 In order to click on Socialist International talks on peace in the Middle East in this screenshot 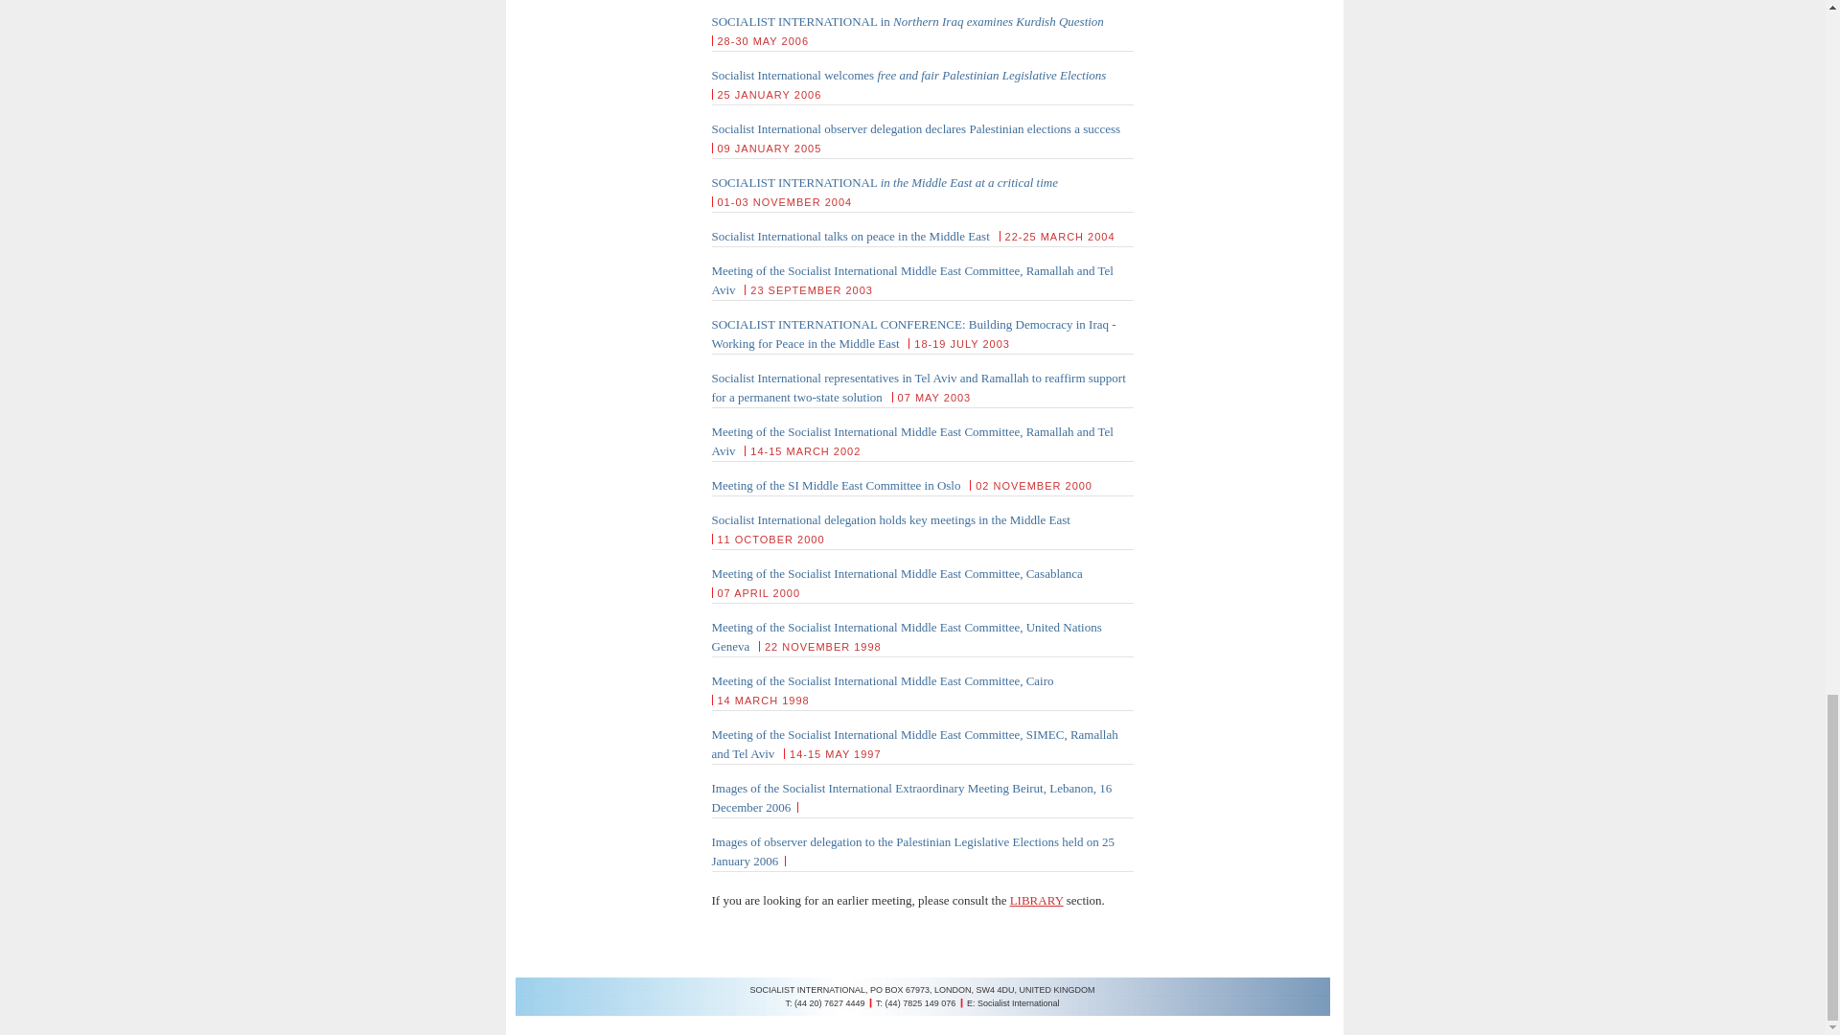, I will do `click(849, 236)`.